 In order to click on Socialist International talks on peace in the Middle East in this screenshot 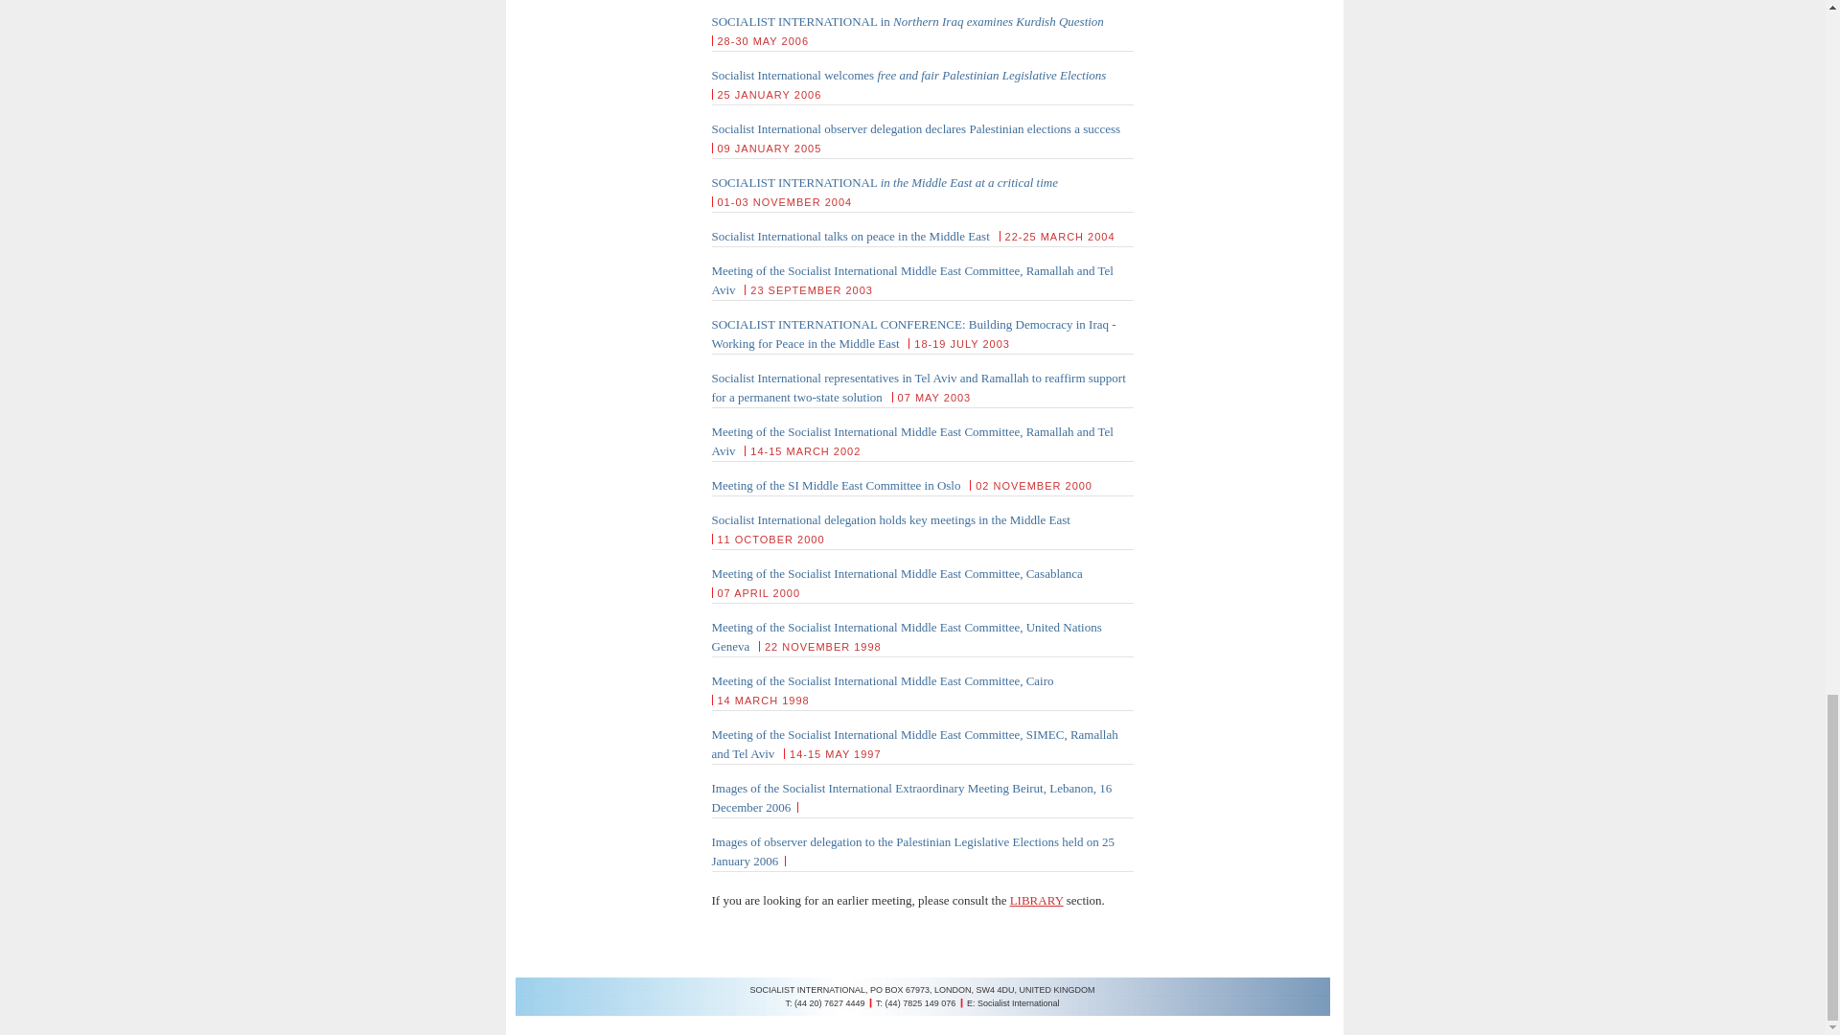, I will do `click(849, 236)`.